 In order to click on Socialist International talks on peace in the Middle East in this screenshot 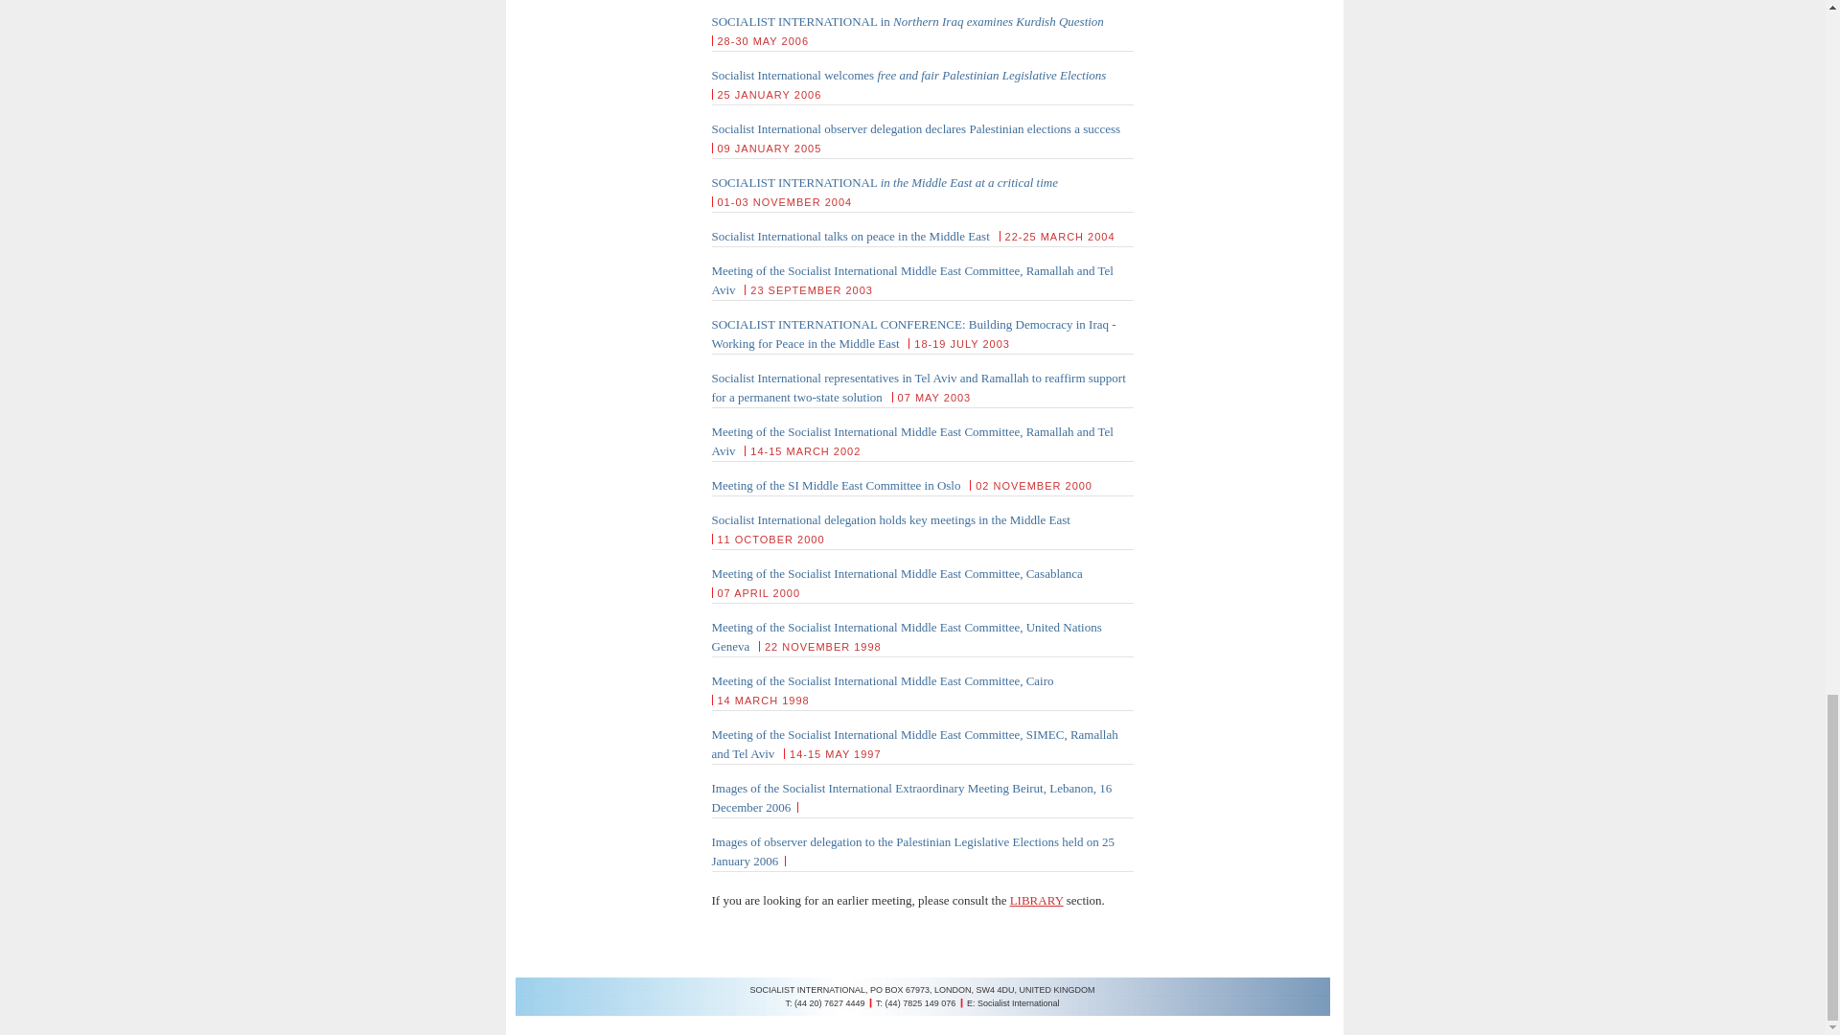, I will do `click(849, 236)`.